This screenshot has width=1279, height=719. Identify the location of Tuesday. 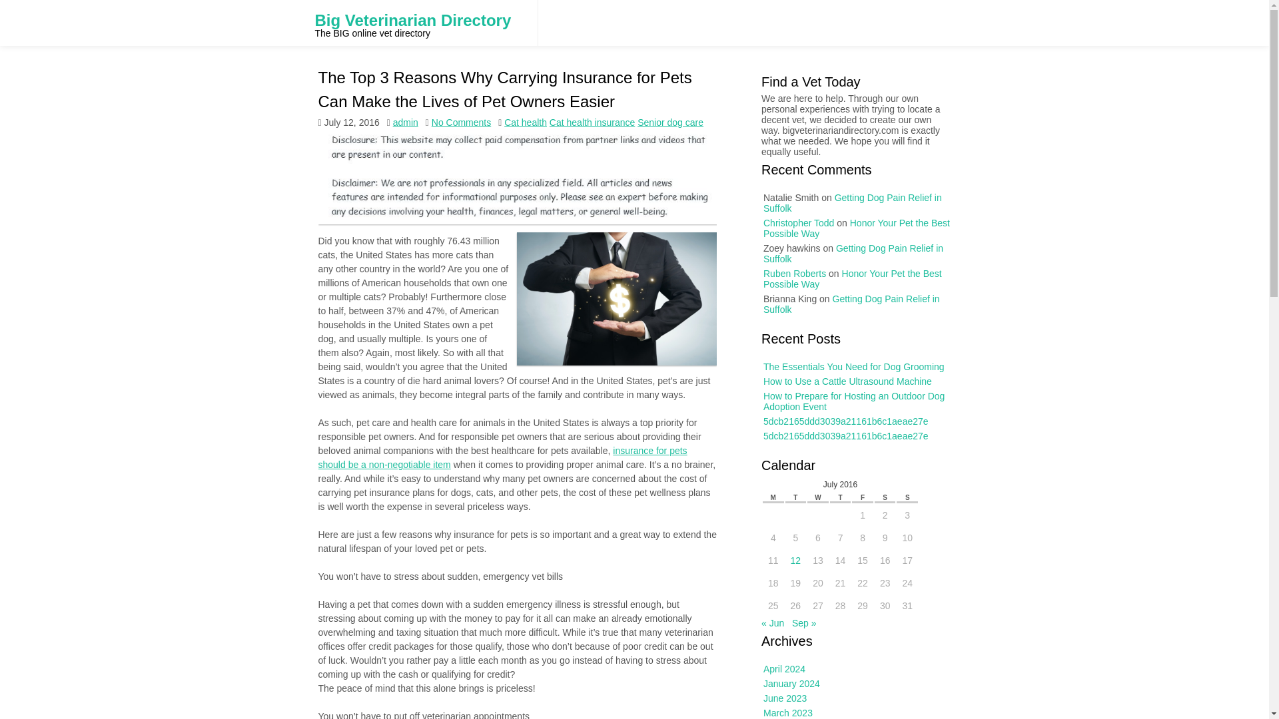
(797, 509).